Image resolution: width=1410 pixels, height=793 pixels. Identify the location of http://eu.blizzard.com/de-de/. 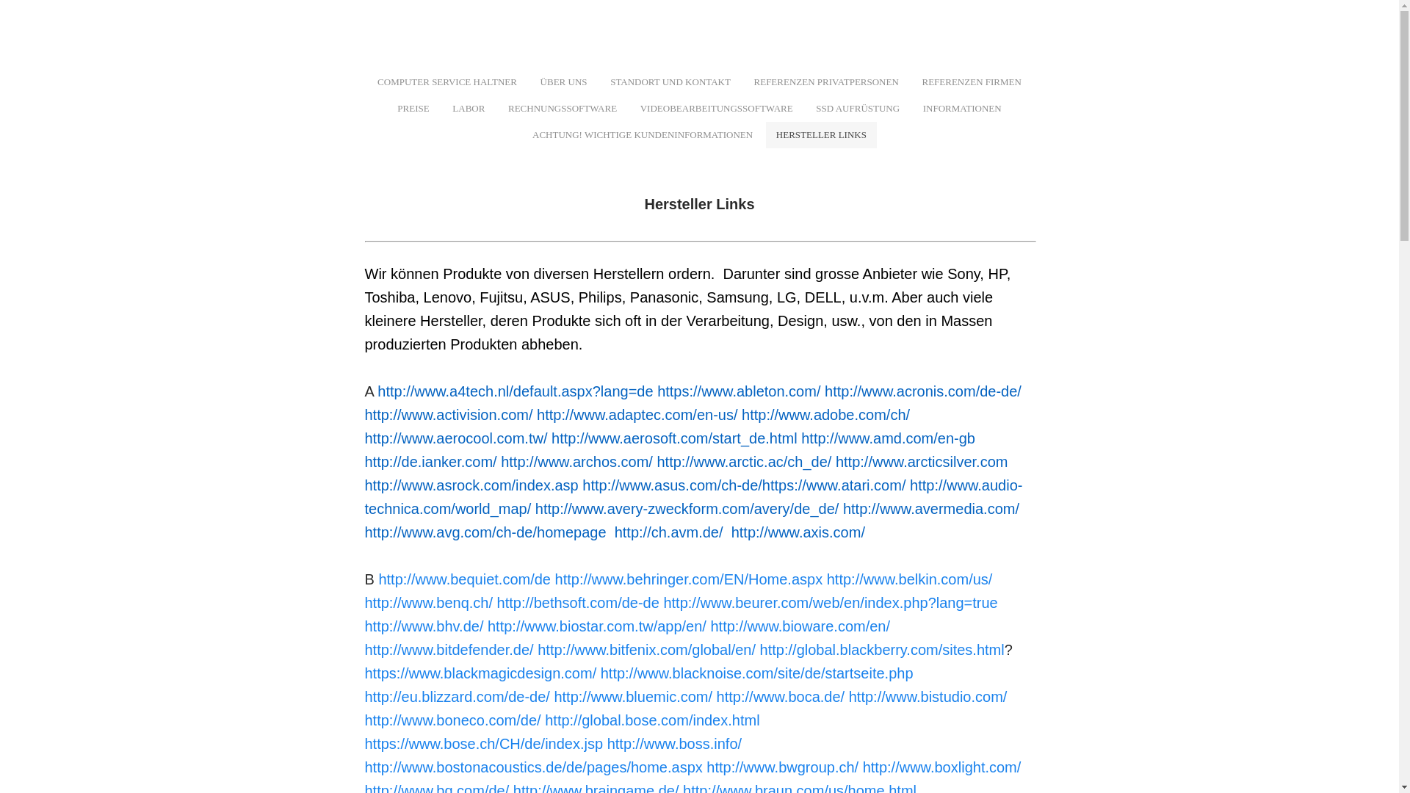
(457, 697).